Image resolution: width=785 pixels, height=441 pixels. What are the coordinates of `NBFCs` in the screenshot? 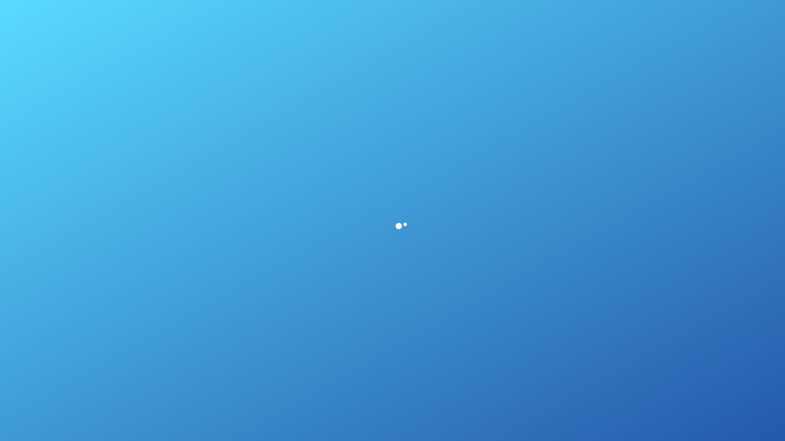 It's located at (390, 331).